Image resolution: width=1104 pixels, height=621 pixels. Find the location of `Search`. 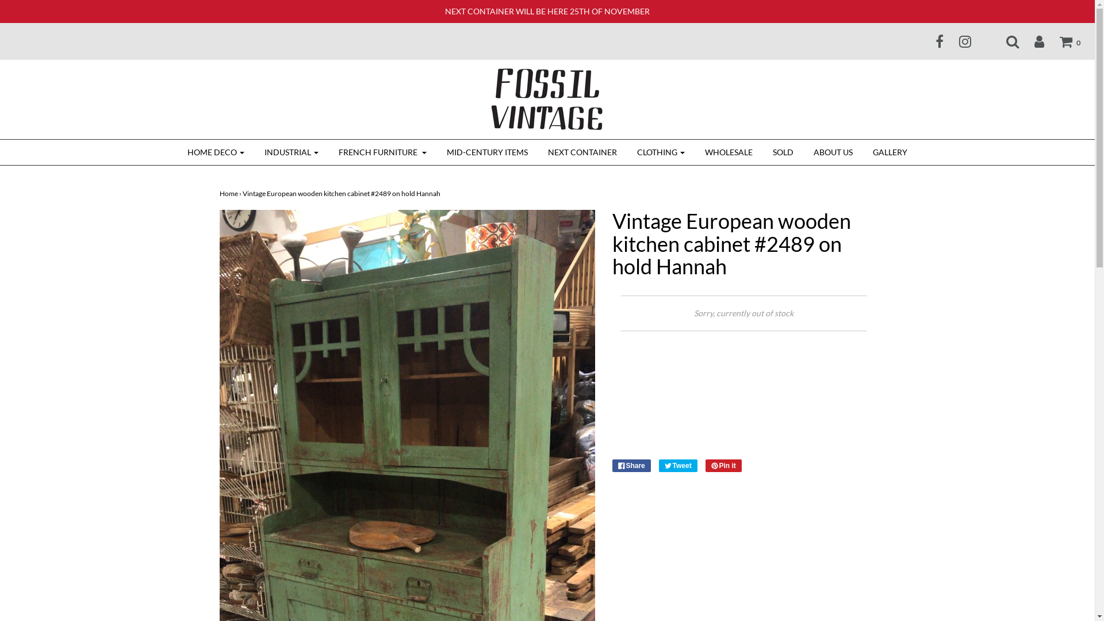

Search is located at coordinates (1005, 41).